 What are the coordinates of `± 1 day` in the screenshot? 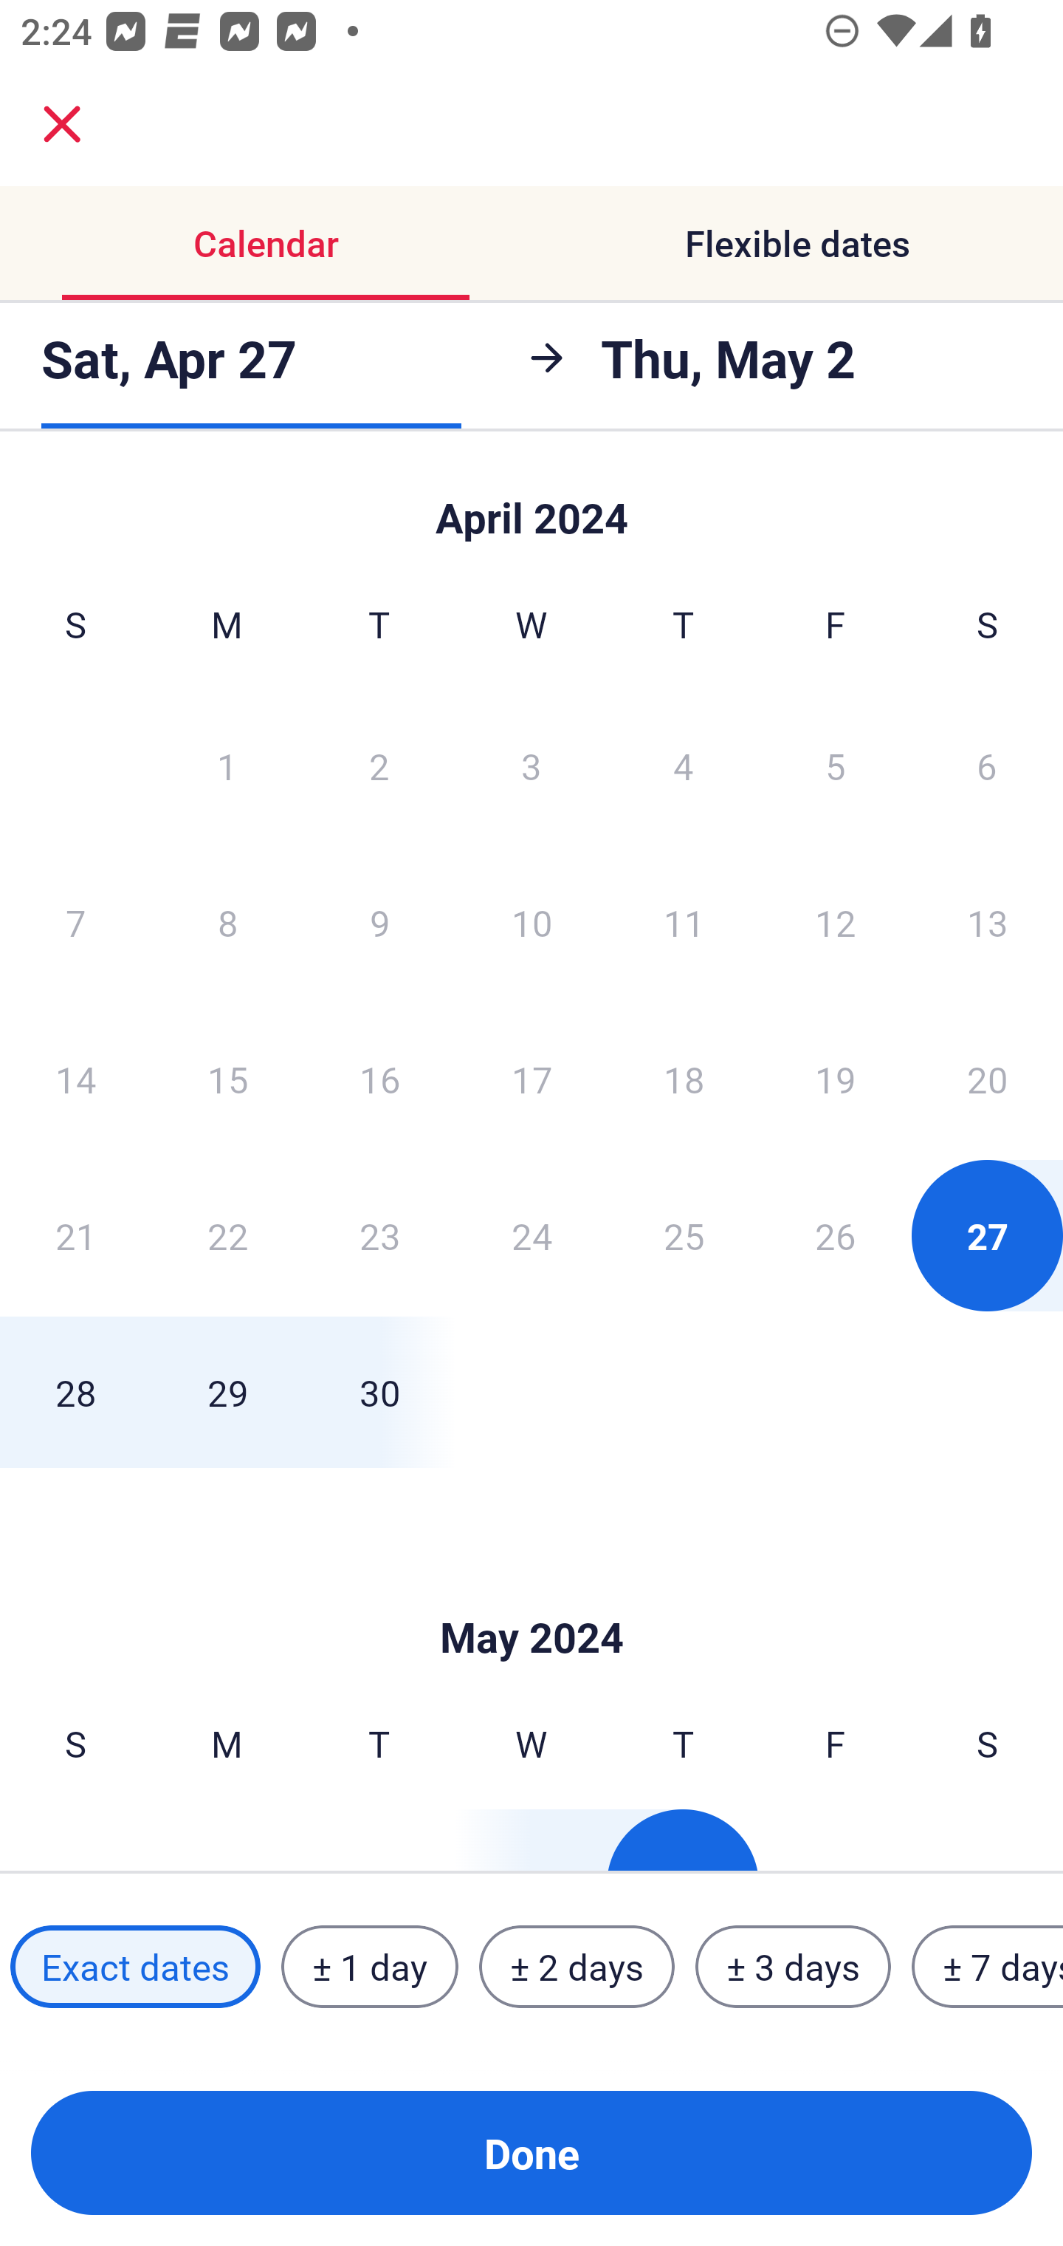 It's located at (369, 1966).